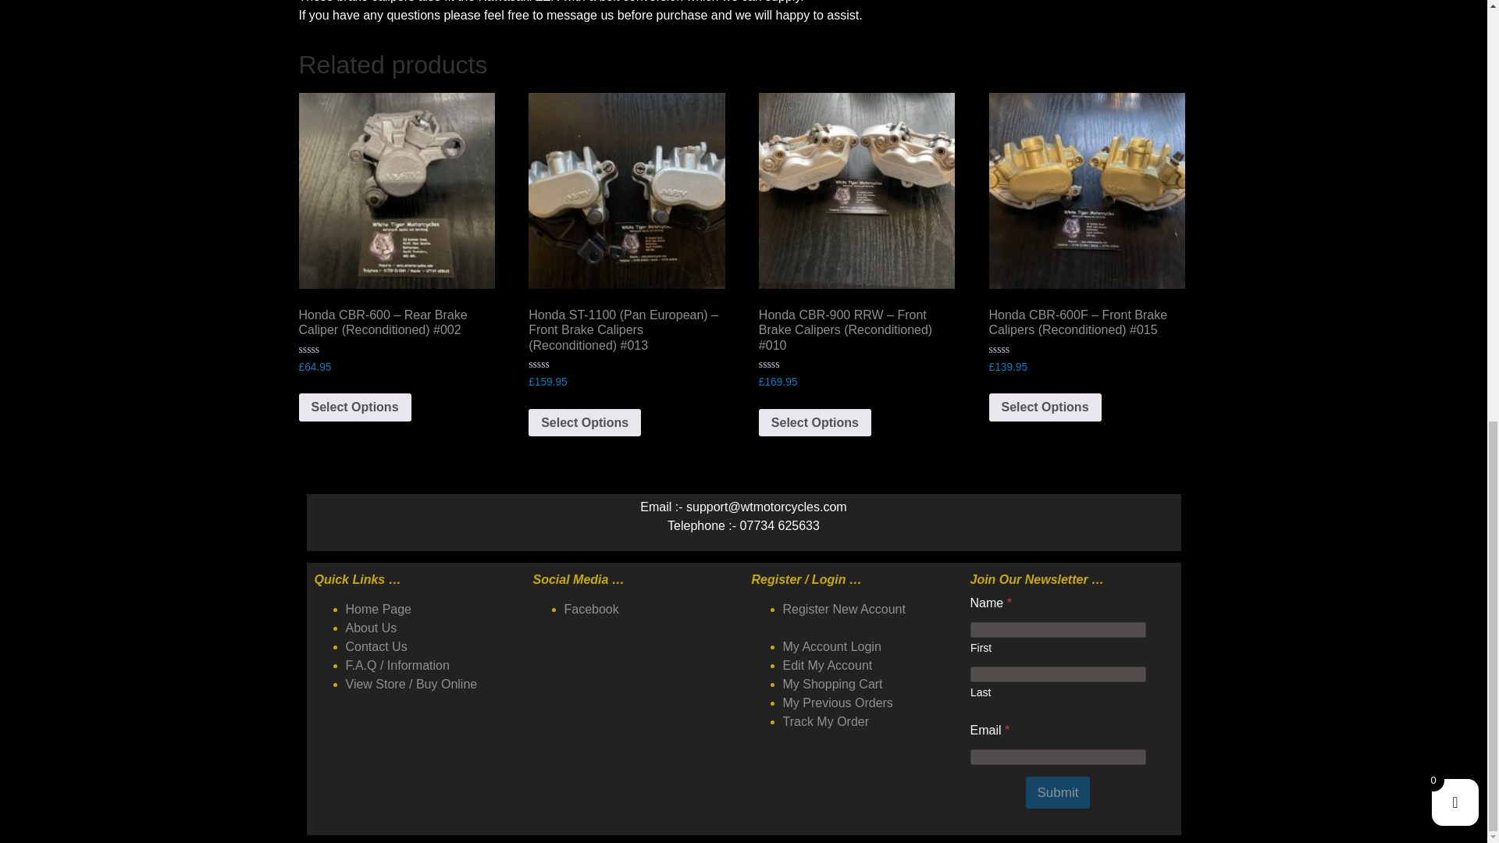 This screenshot has width=1499, height=843. I want to click on My Account Login, so click(831, 646).